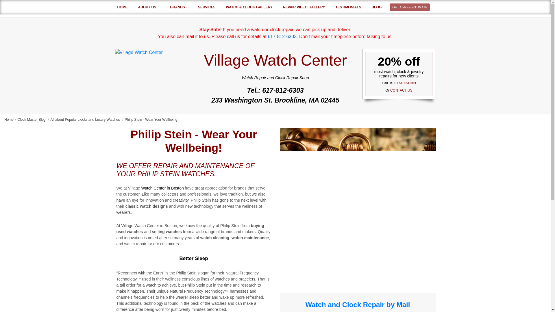  I want to click on Services, so click(210, 7).